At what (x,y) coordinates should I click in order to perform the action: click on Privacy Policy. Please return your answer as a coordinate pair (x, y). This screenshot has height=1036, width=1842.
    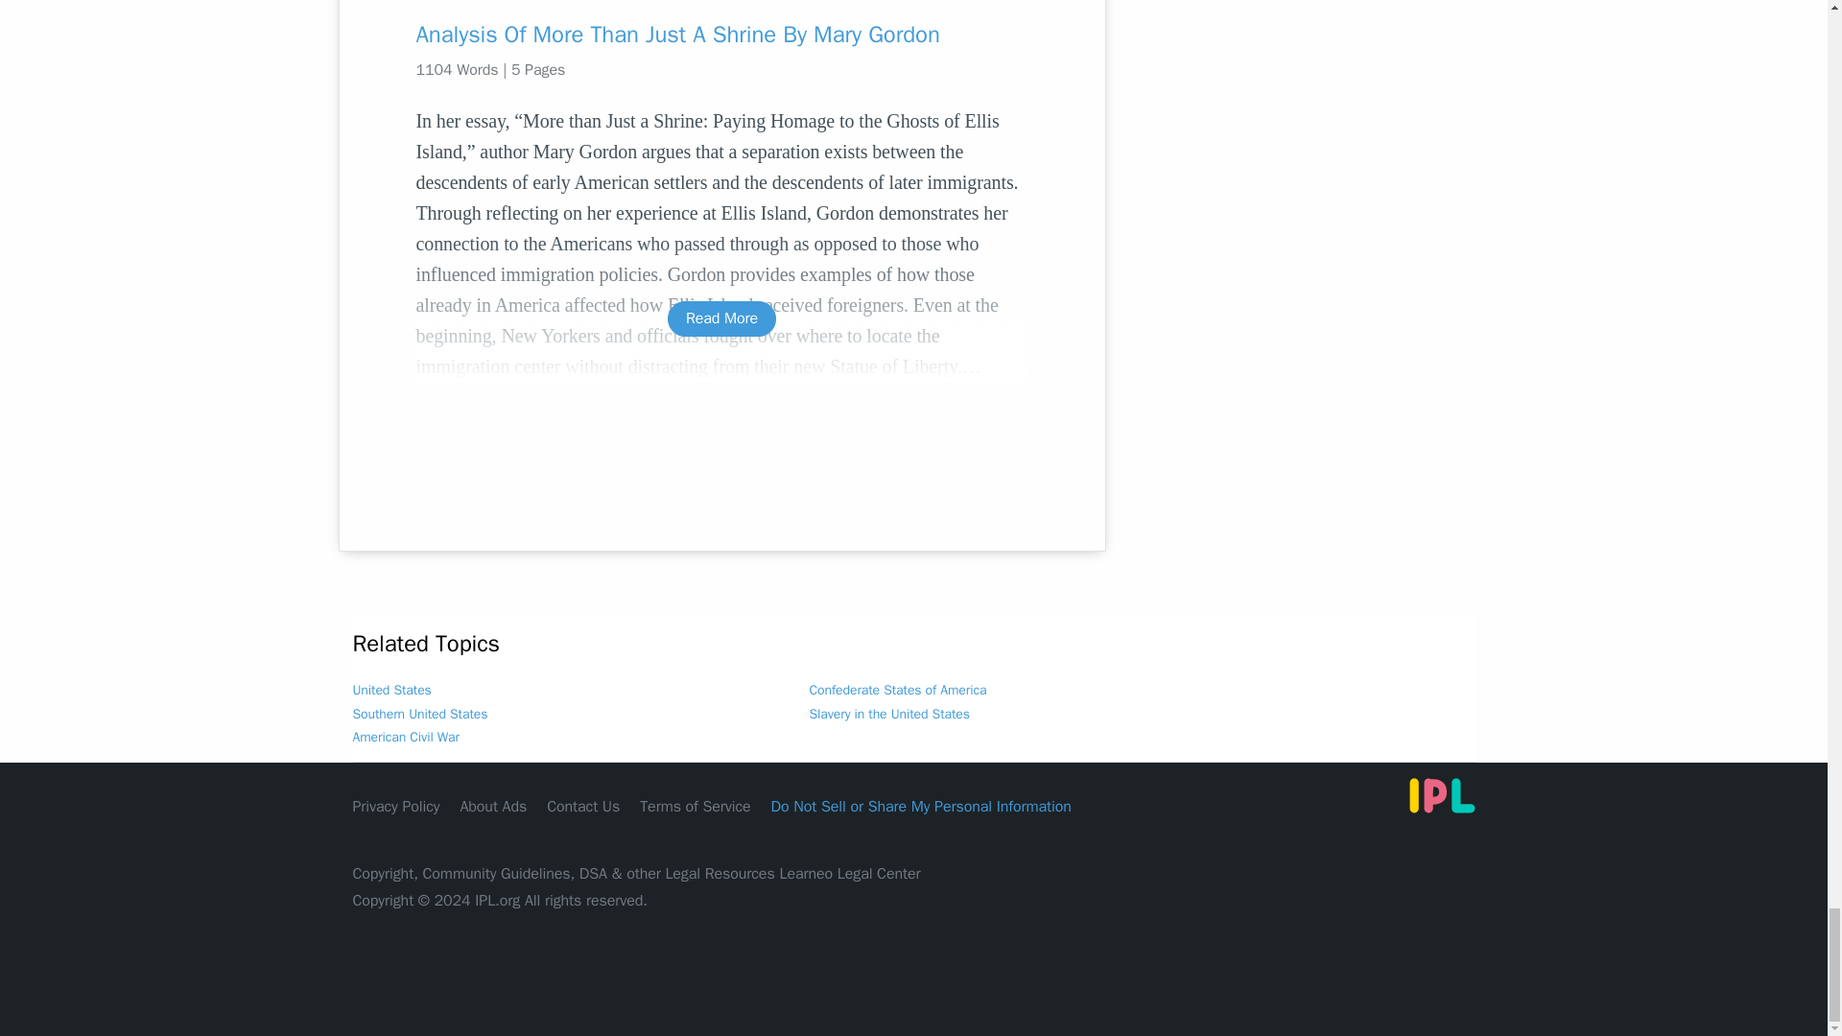
    Looking at the image, I should click on (396, 806).